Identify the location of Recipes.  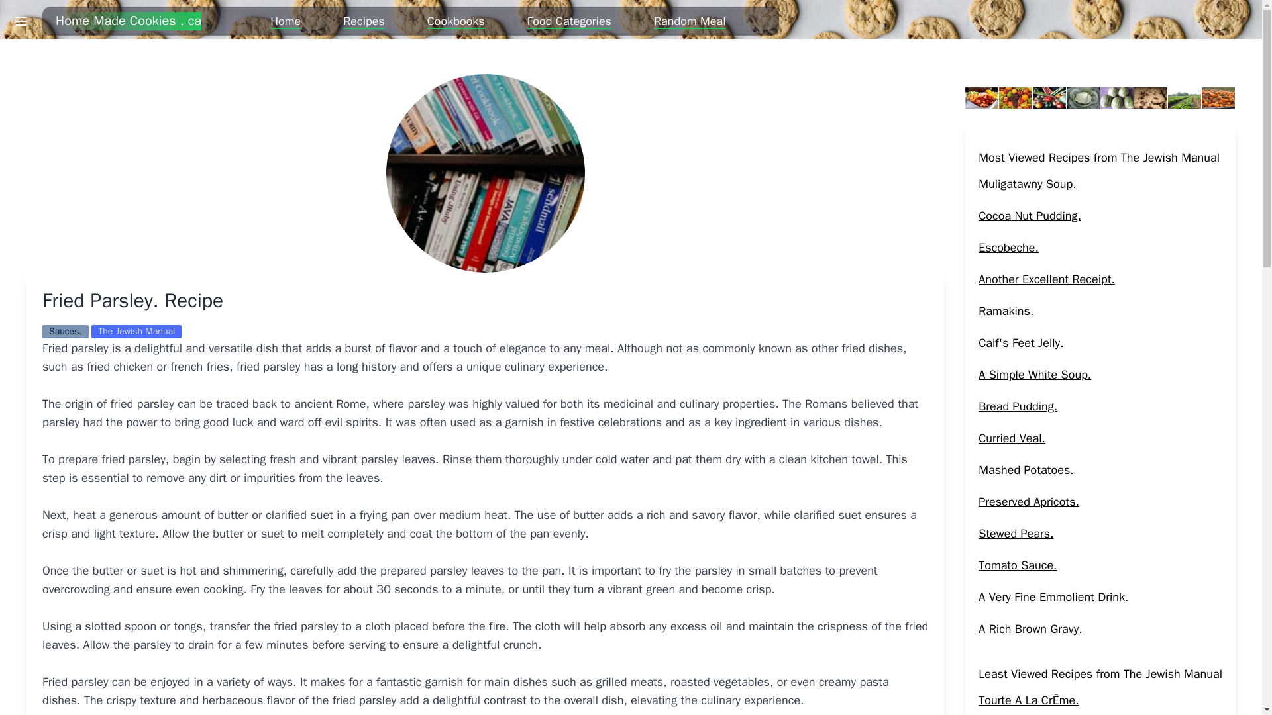
(364, 21).